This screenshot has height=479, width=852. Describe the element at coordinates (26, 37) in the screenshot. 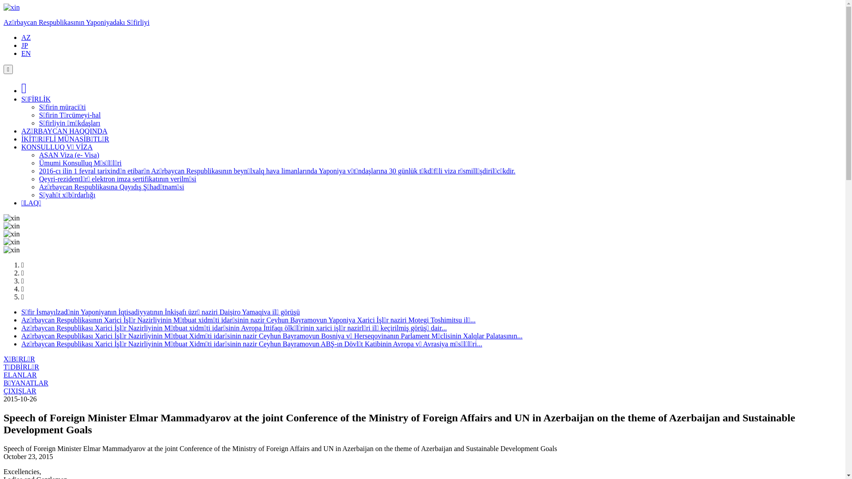

I see `AZ` at that location.